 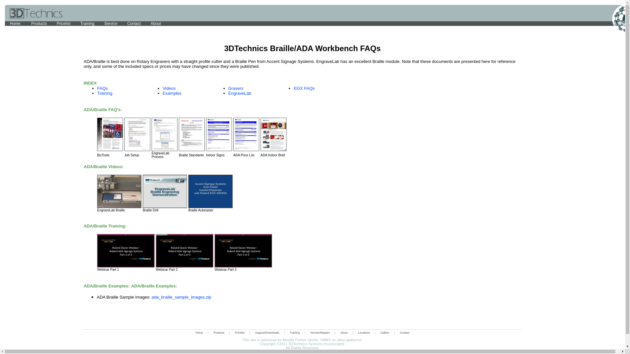 I want to click on ADA/Braille FAQ's:, so click(x=103, y=109).